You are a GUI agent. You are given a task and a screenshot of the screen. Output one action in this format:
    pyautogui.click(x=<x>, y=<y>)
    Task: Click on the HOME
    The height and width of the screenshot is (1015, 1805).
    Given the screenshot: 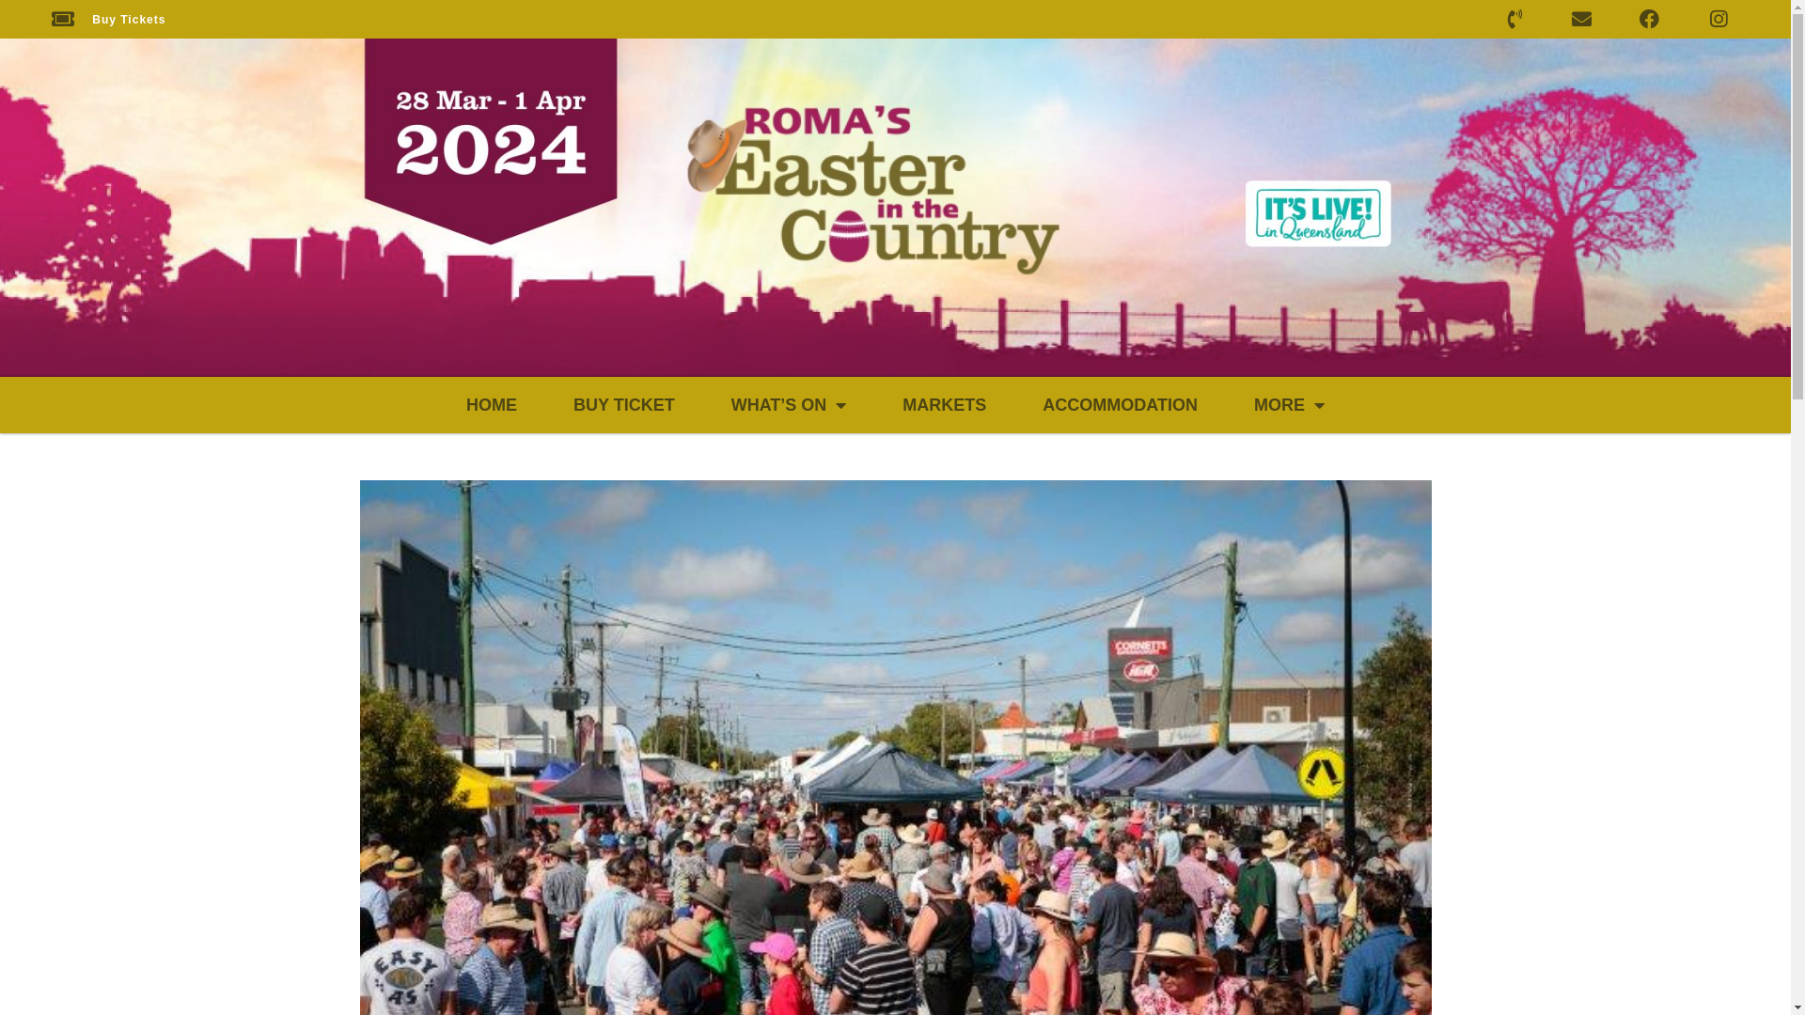 What is the action you would take?
    pyautogui.click(x=492, y=405)
    